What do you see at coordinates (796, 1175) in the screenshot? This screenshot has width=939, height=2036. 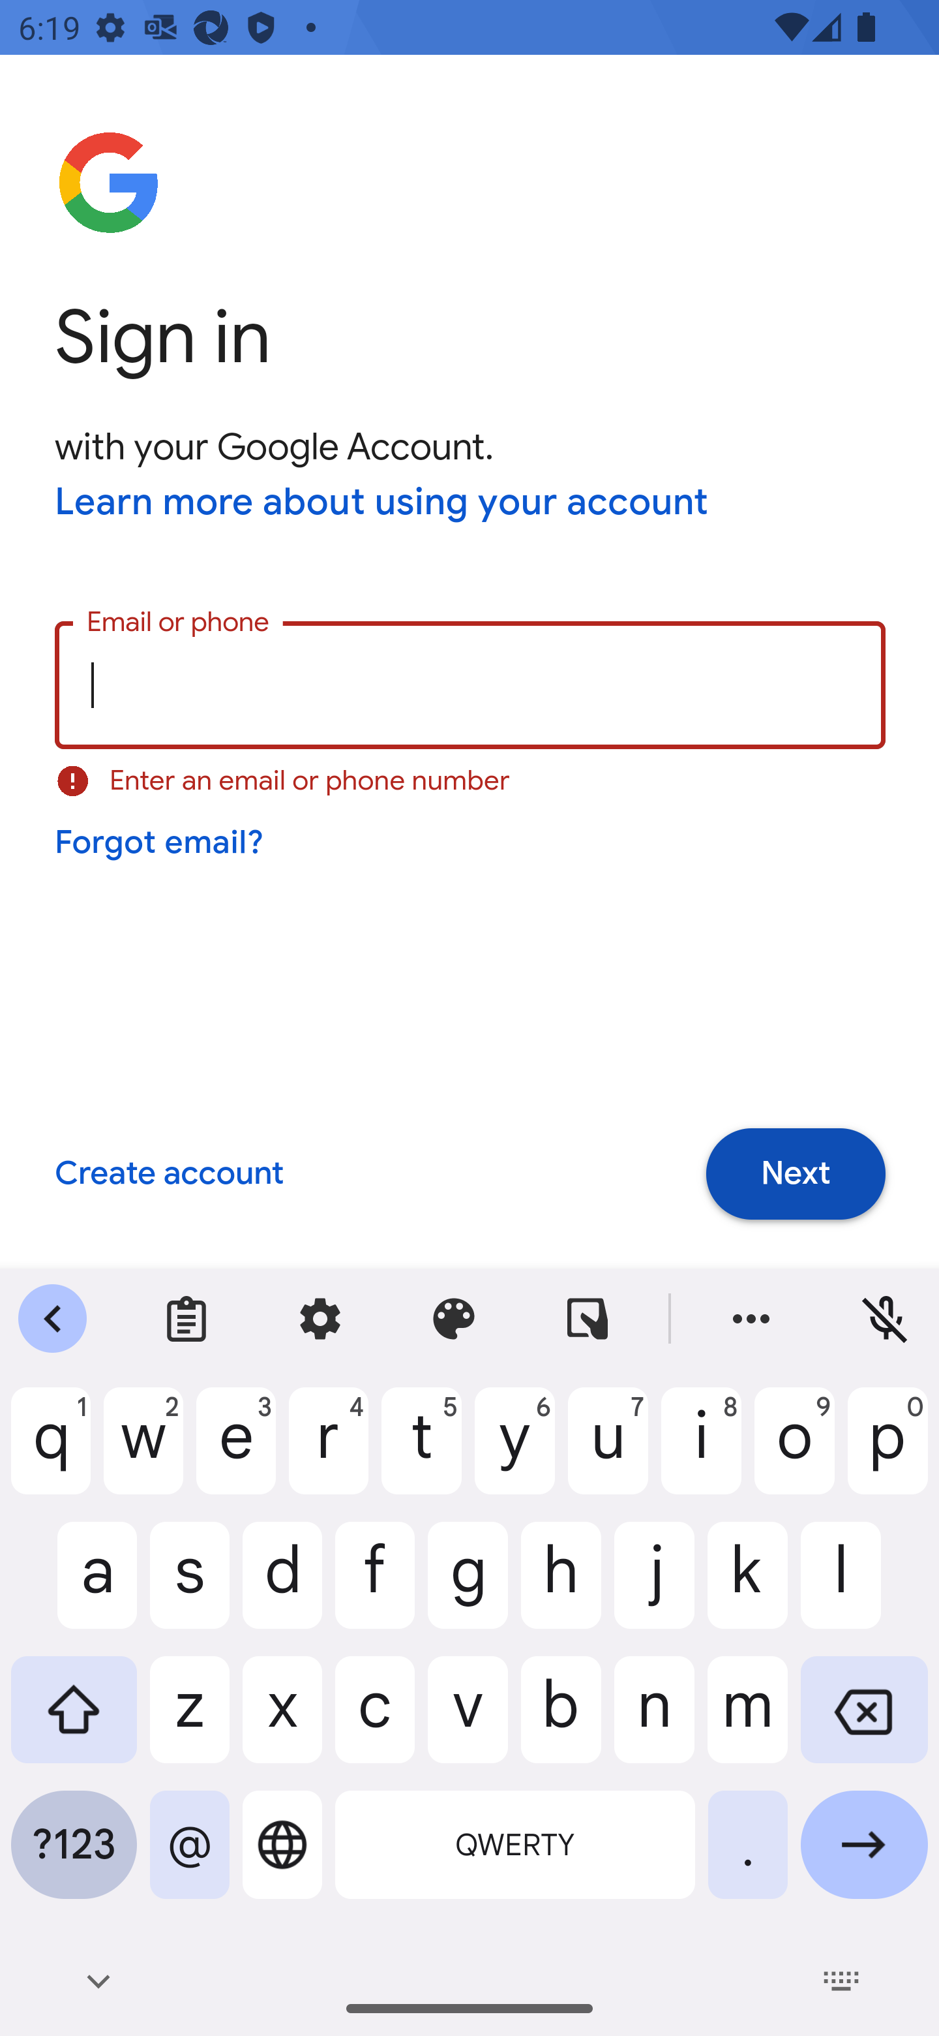 I see `Next` at bounding box center [796, 1175].